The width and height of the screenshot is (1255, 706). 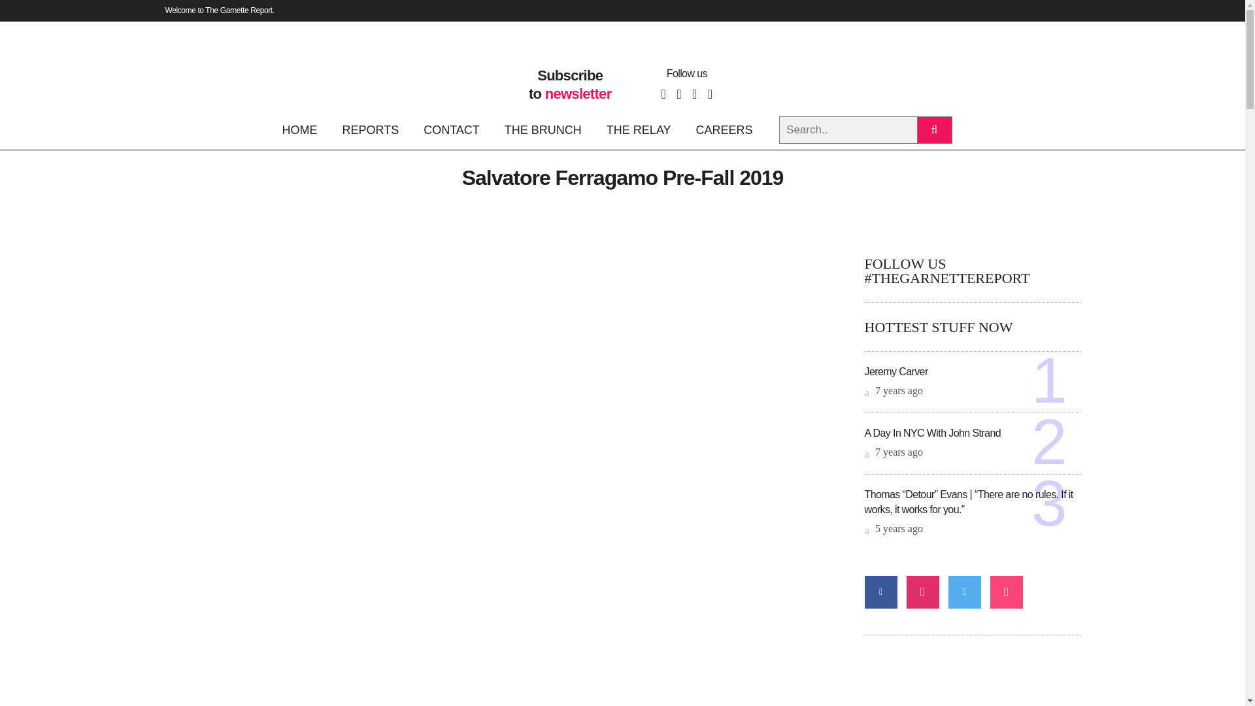 I want to click on REPORTS, so click(x=370, y=129).